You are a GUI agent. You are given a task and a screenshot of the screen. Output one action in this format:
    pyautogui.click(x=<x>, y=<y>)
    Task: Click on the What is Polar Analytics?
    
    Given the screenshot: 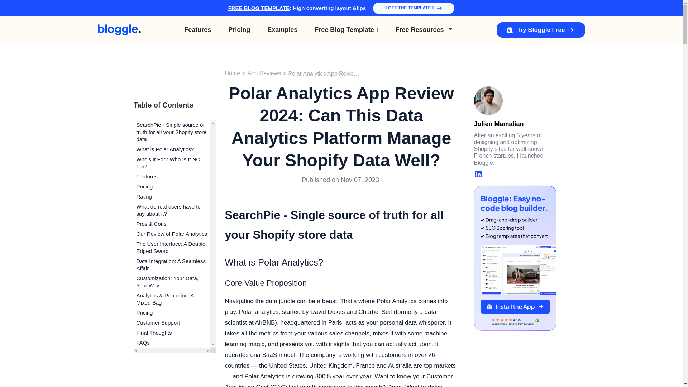 What is the action you would take?
    pyautogui.click(x=171, y=149)
    